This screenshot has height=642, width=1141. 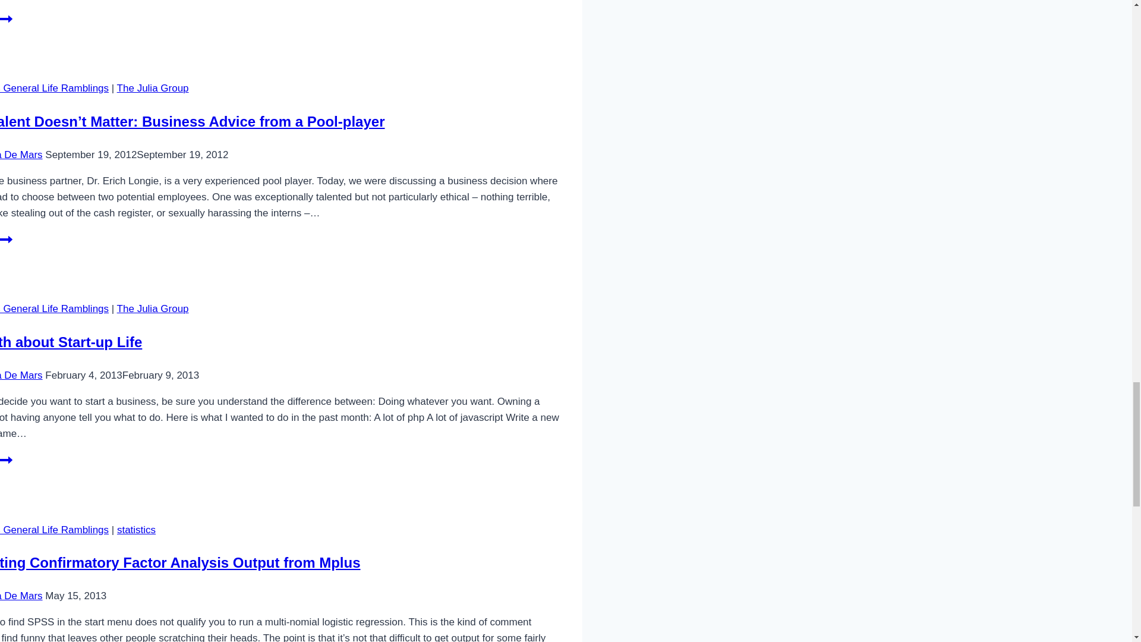 I want to click on The Truth about Start-up Life, so click(x=153, y=309).